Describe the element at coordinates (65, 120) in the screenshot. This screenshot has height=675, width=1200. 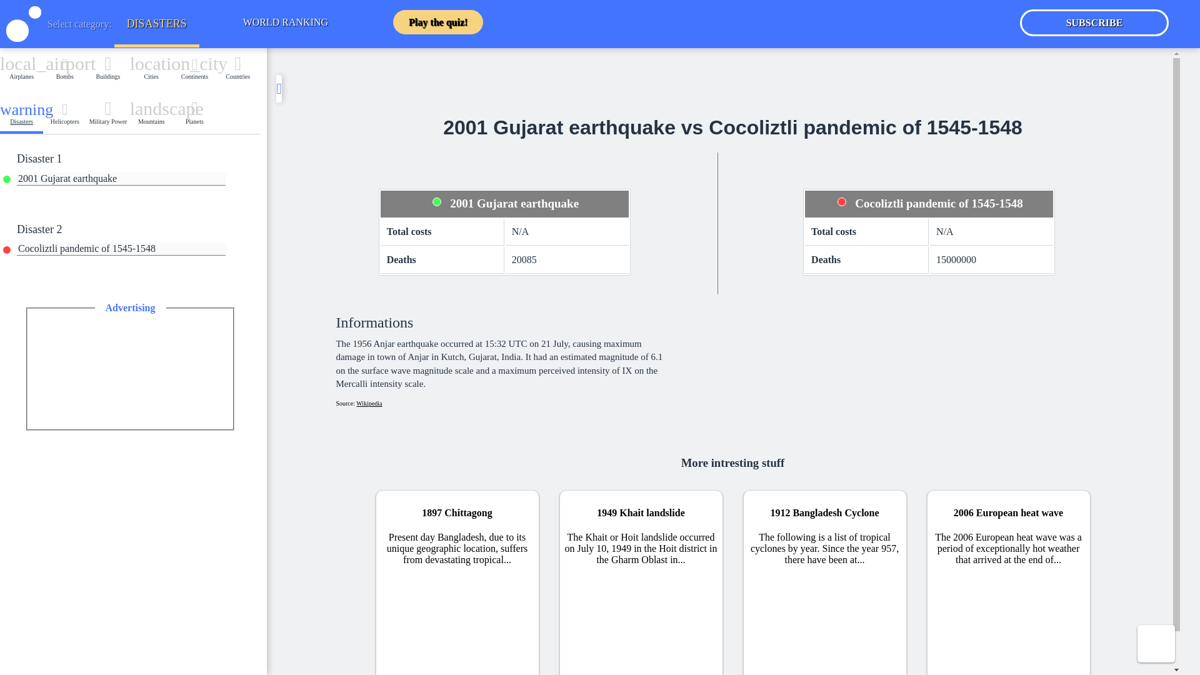
I see `Play the quiz!` at that location.